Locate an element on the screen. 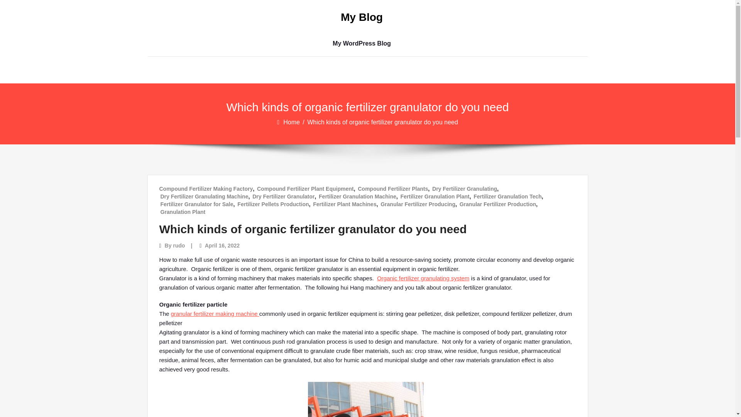 Image resolution: width=741 pixels, height=417 pixels. Granular Fertilizer Producing is located at coordinates (418, 204).